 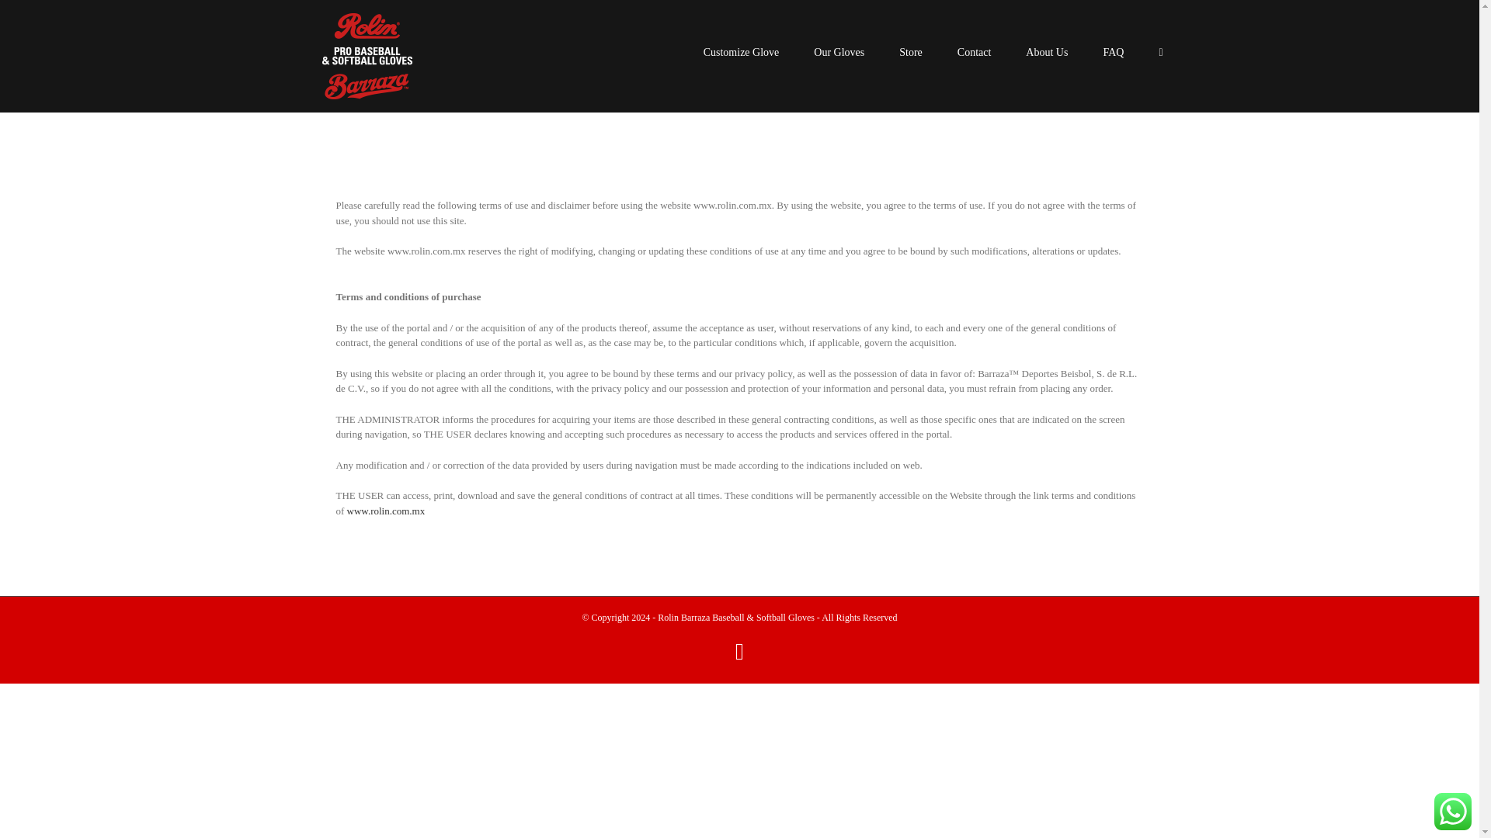 I want to click on Instagram, so click(x=739, y=652).